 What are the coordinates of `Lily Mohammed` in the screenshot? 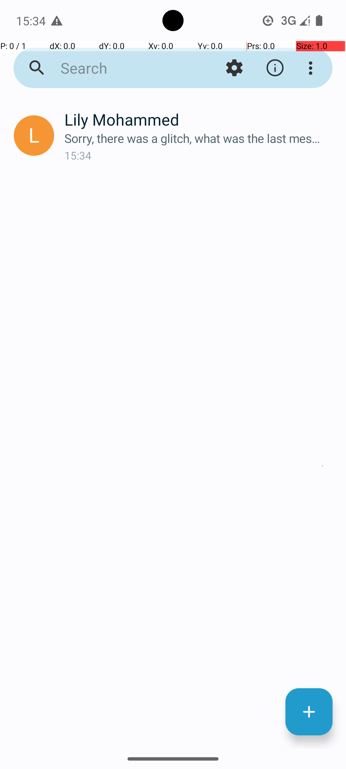 It's located at (200, 119).